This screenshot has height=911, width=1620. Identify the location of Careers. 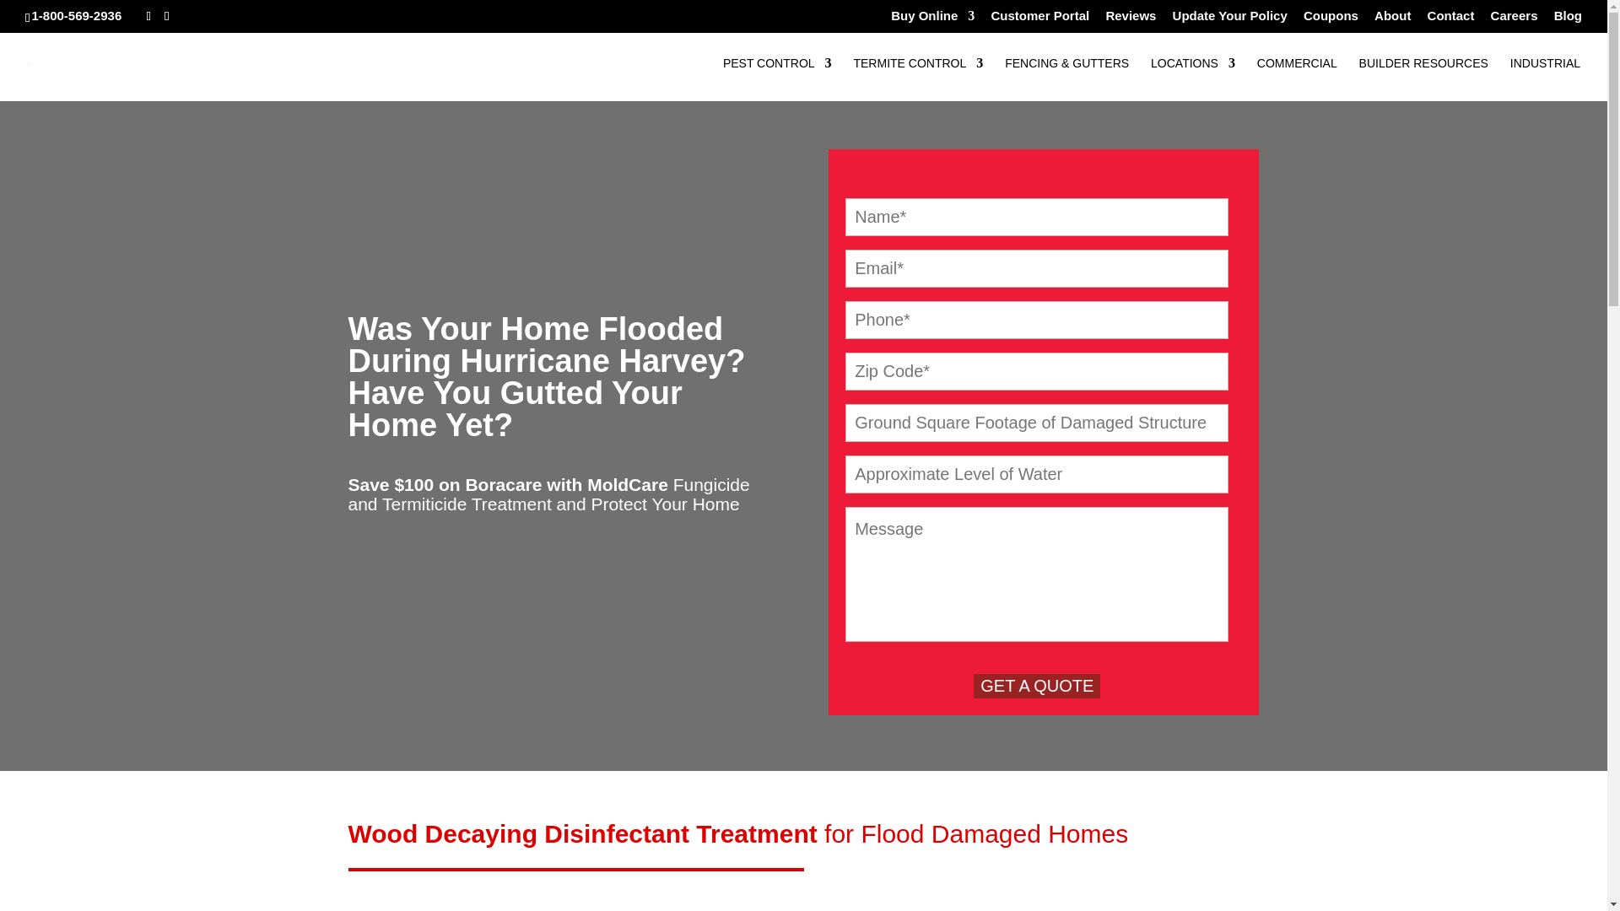
(1514, 19).